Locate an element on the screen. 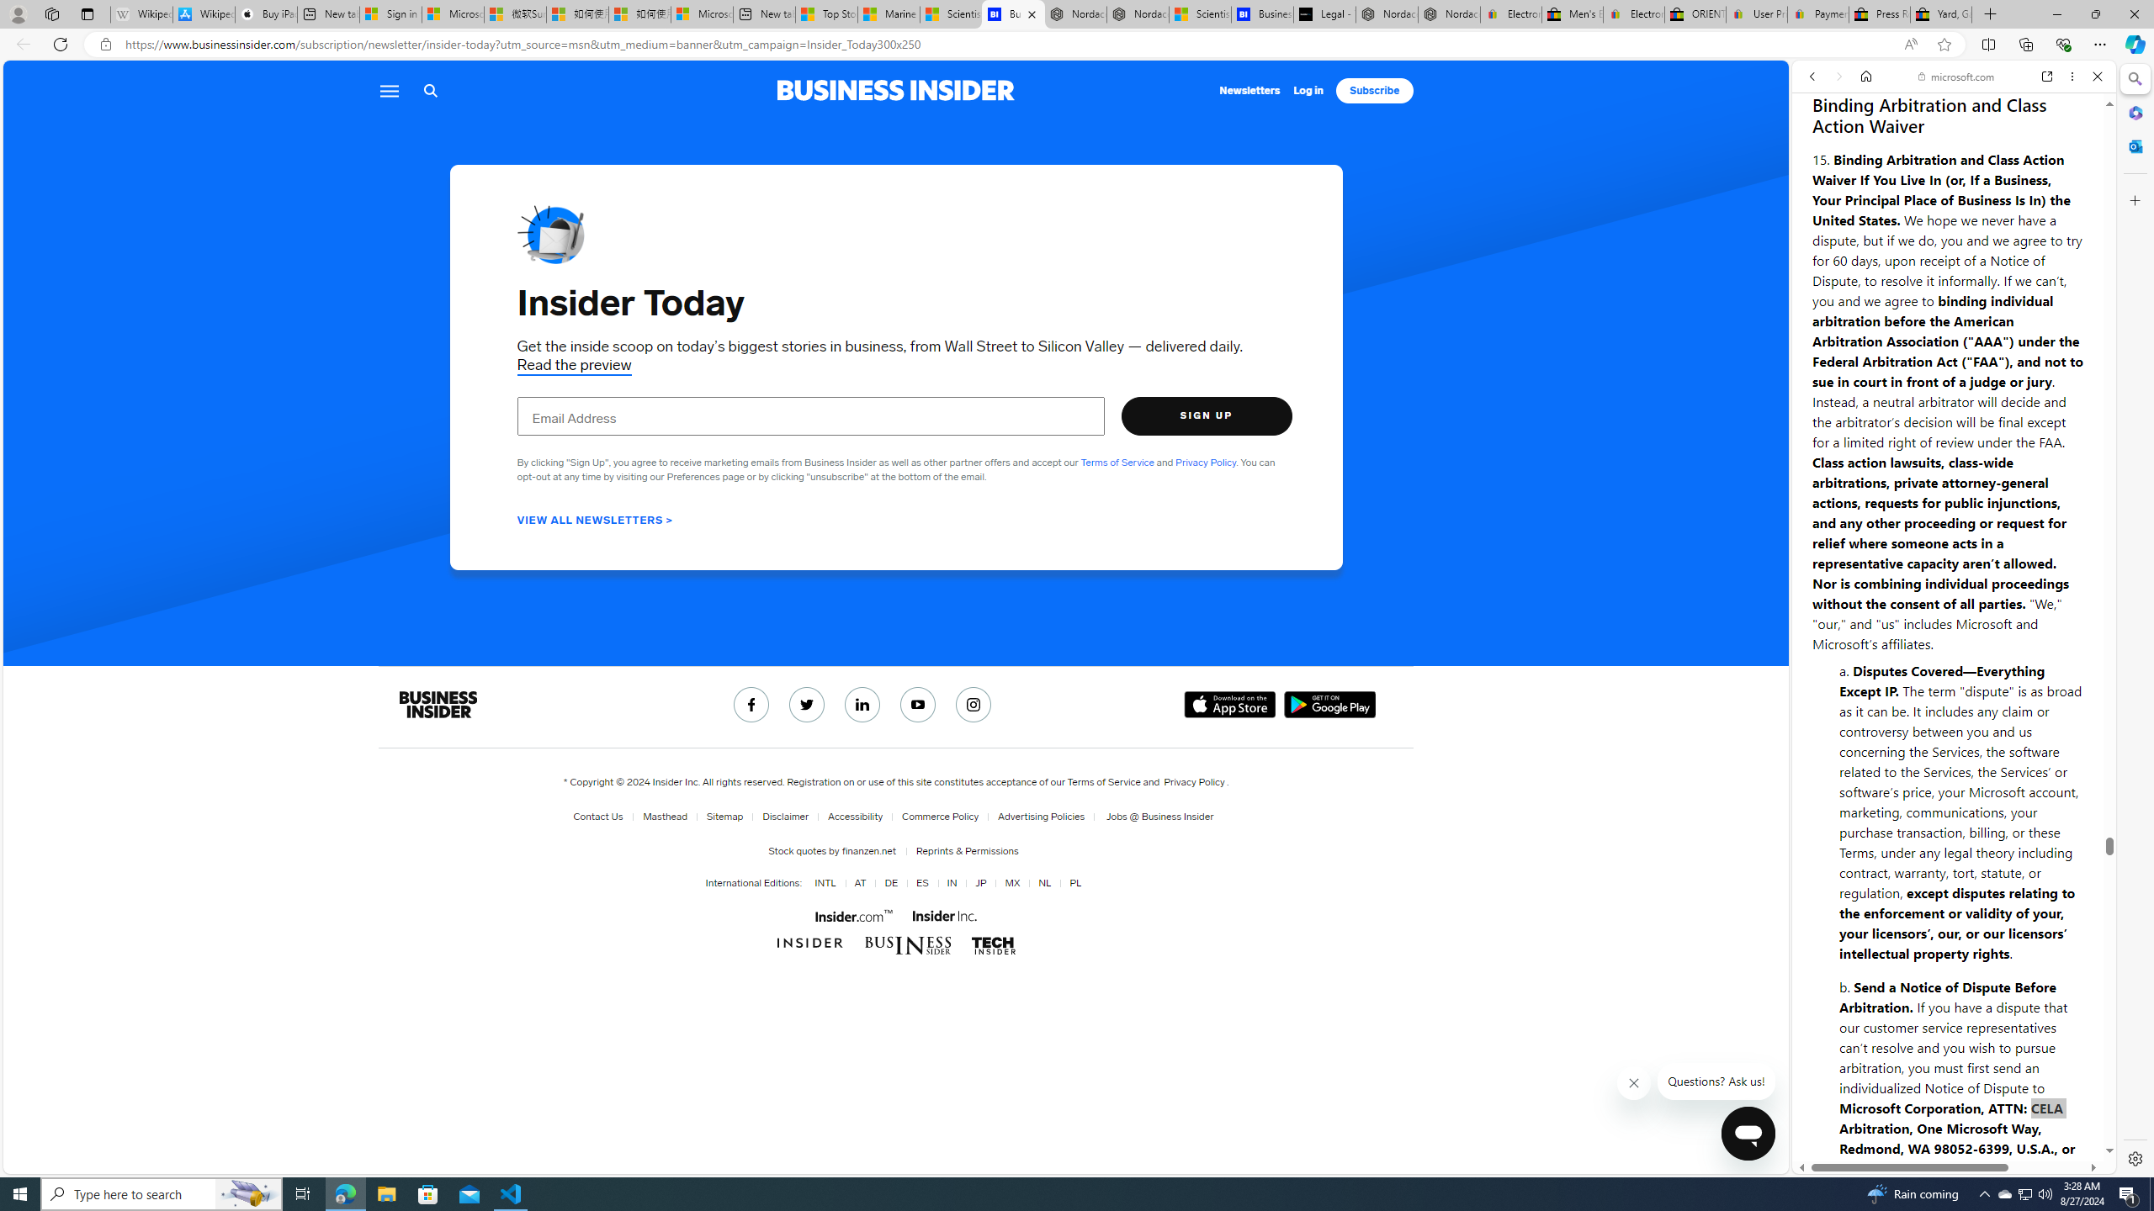 The width and height of the screenshot is (2154, 1211). PL is located at coordinates (1072, 883).